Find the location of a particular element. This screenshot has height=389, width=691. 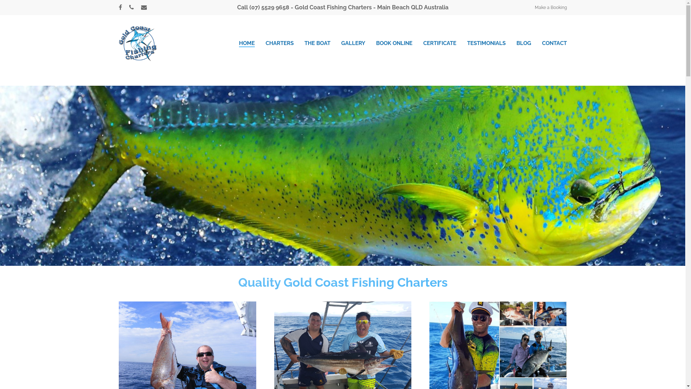

CERTIFICATE is located at coordinates (440, 43).